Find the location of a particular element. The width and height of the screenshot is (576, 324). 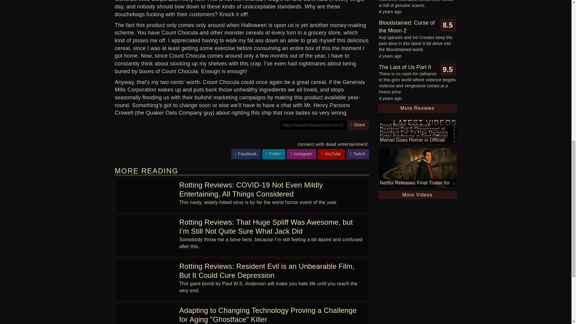

Instagram is located at coordinates (301, 154).